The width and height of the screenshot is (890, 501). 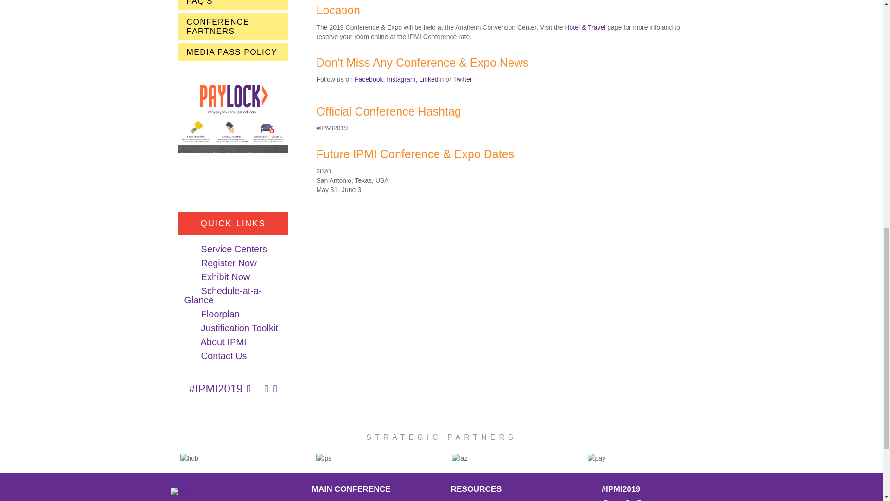 I want to click on FAQ'S, so click(x=233, y=5).